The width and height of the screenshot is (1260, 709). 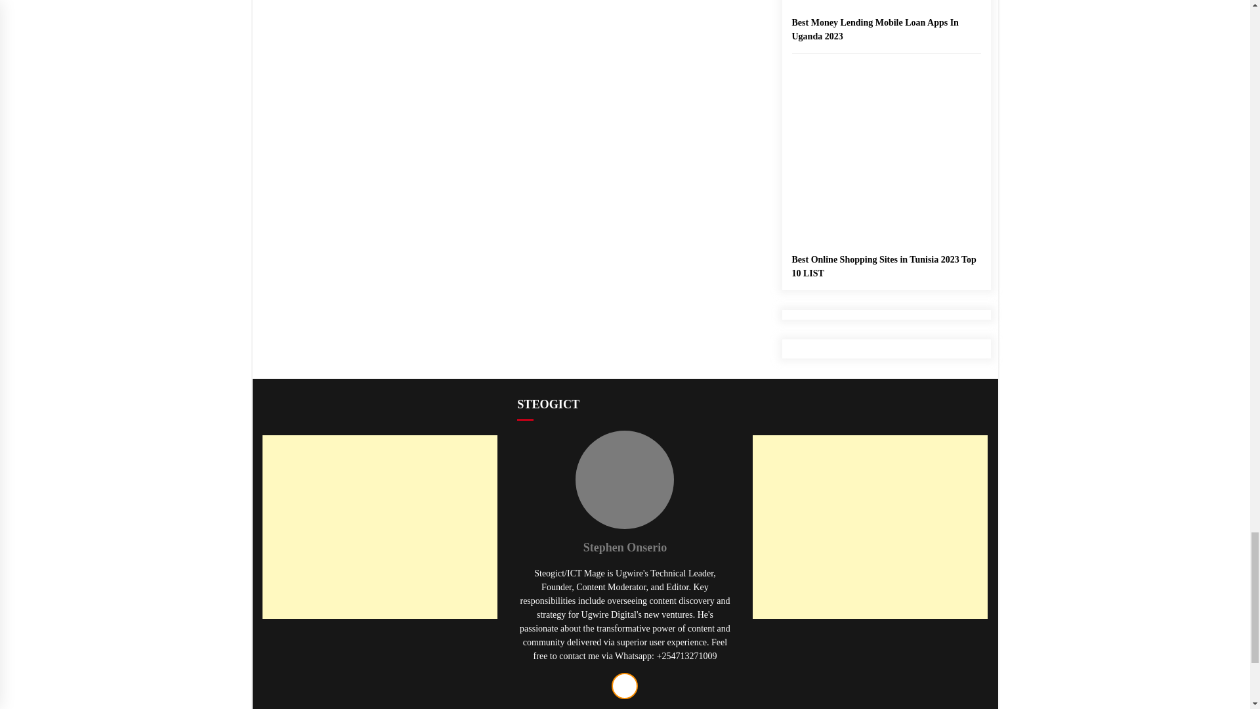 What do you see at coordinates (885, 216) in the screenshot?
I see `Best Online Shopping Sites in Tunisia 2023 Top 10 LIST` at bounding box center [885, 216].